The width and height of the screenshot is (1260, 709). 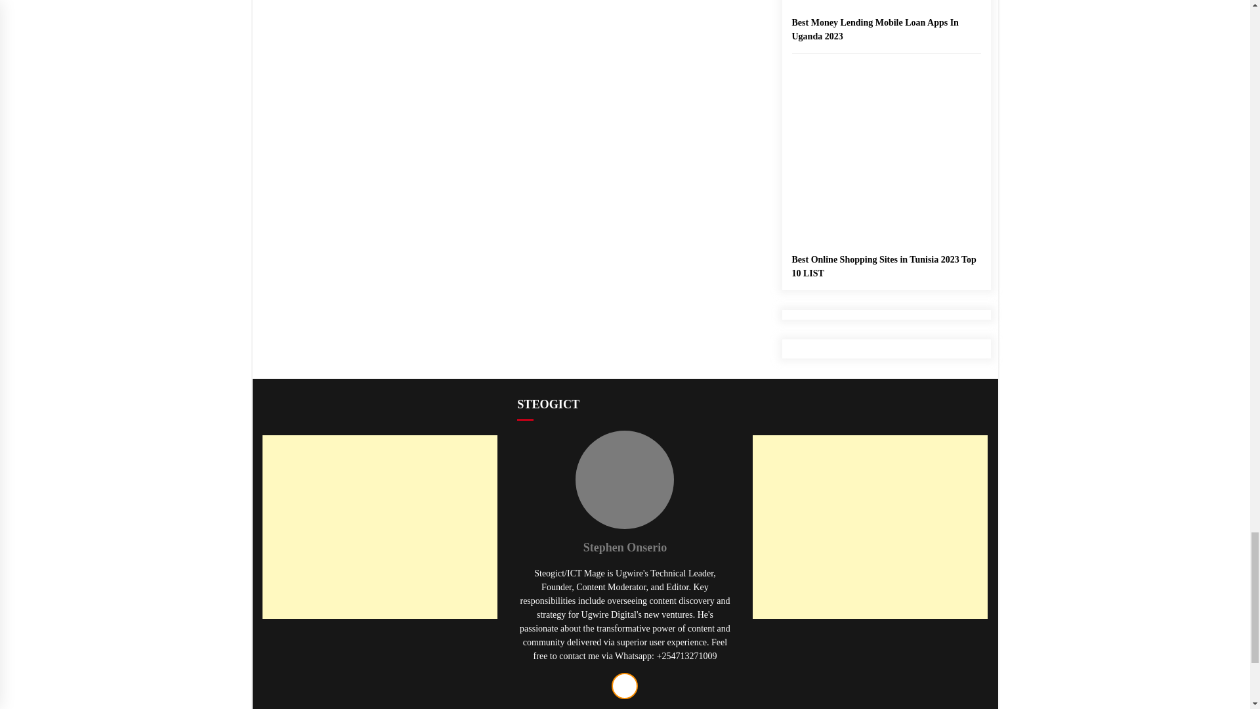 What do you see at coordinates (885, 216) in the screenshot?
I see `Best Online Shopping Sites in Tunisia 2023 Top 10 LIST` at bounding box center [885, 216].